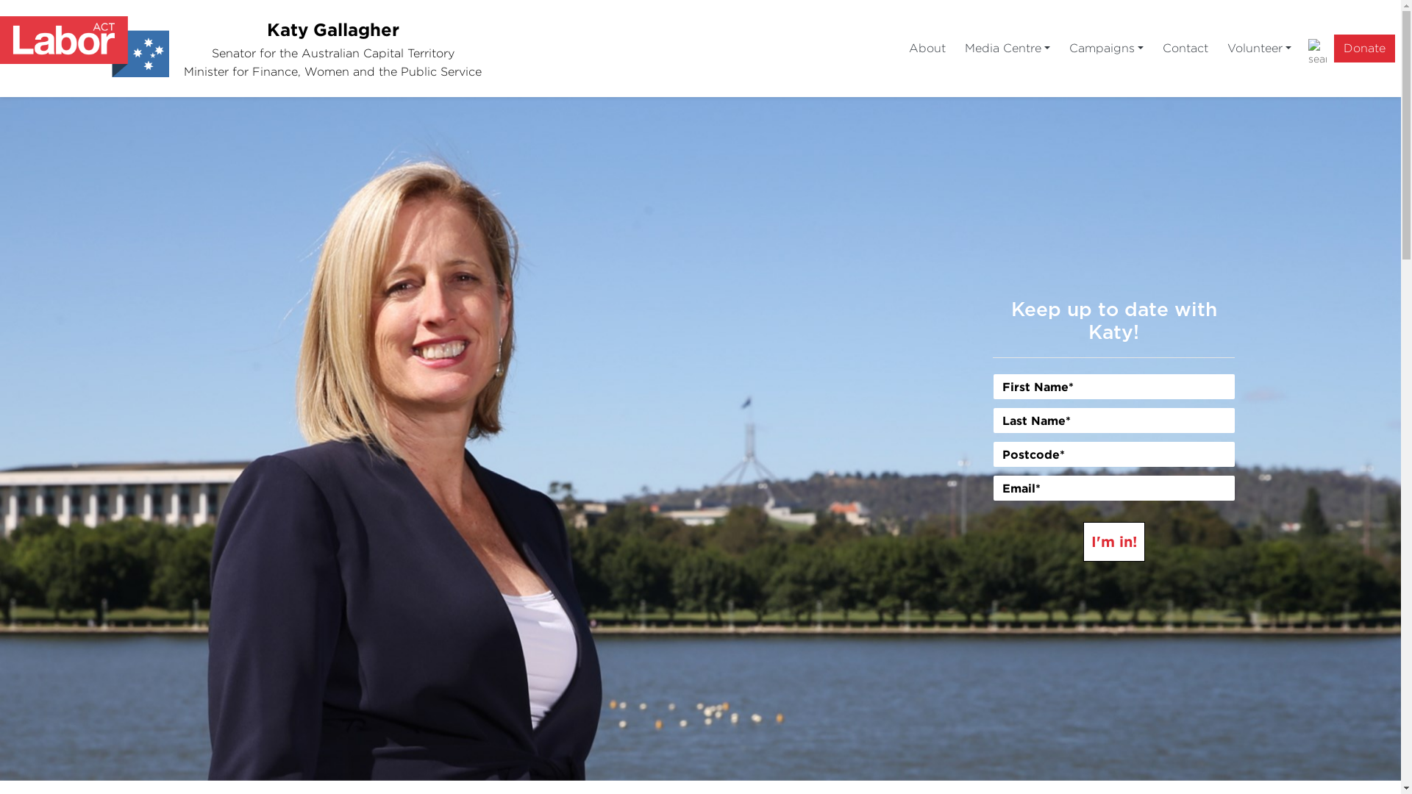  Describe the element at coordinates (1296, 439) in the screenshot. I see `Next` at that location.